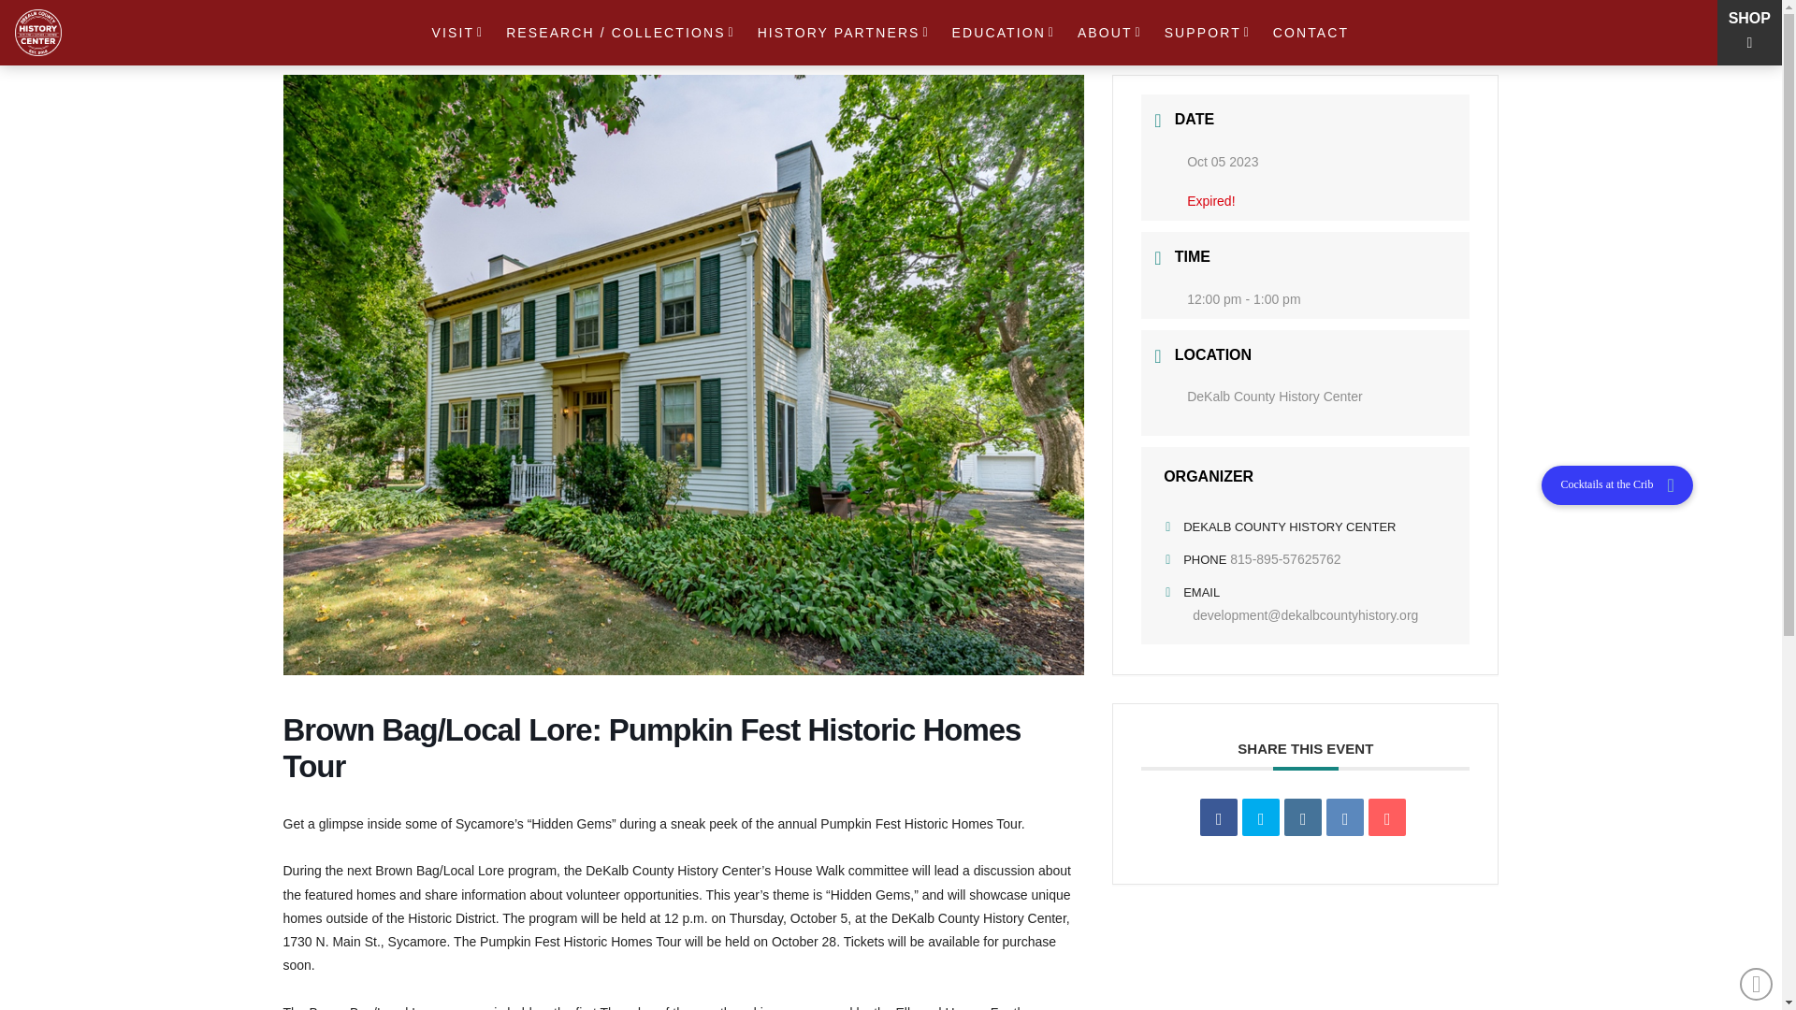 The image size is (1796, 1010). What do you see at coordinates (1345, 817) in the screenshot?
I see `VK` at bounding box center [1345, 817].